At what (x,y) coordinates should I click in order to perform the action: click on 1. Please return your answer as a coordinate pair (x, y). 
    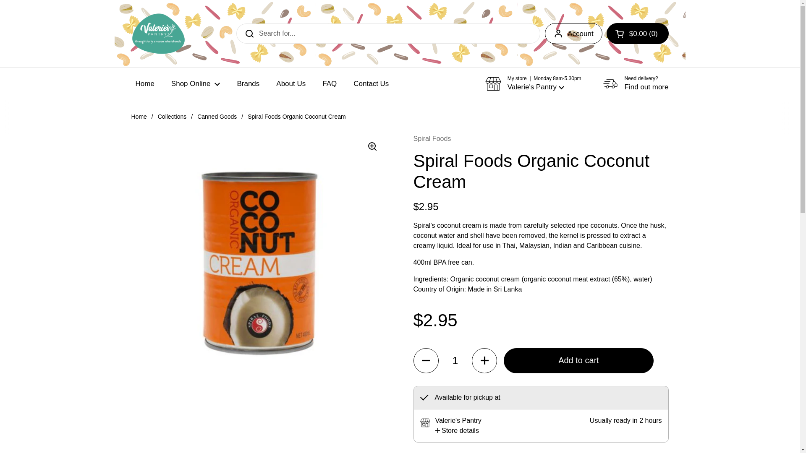
    Looking at the image, I should click on (455, 361).